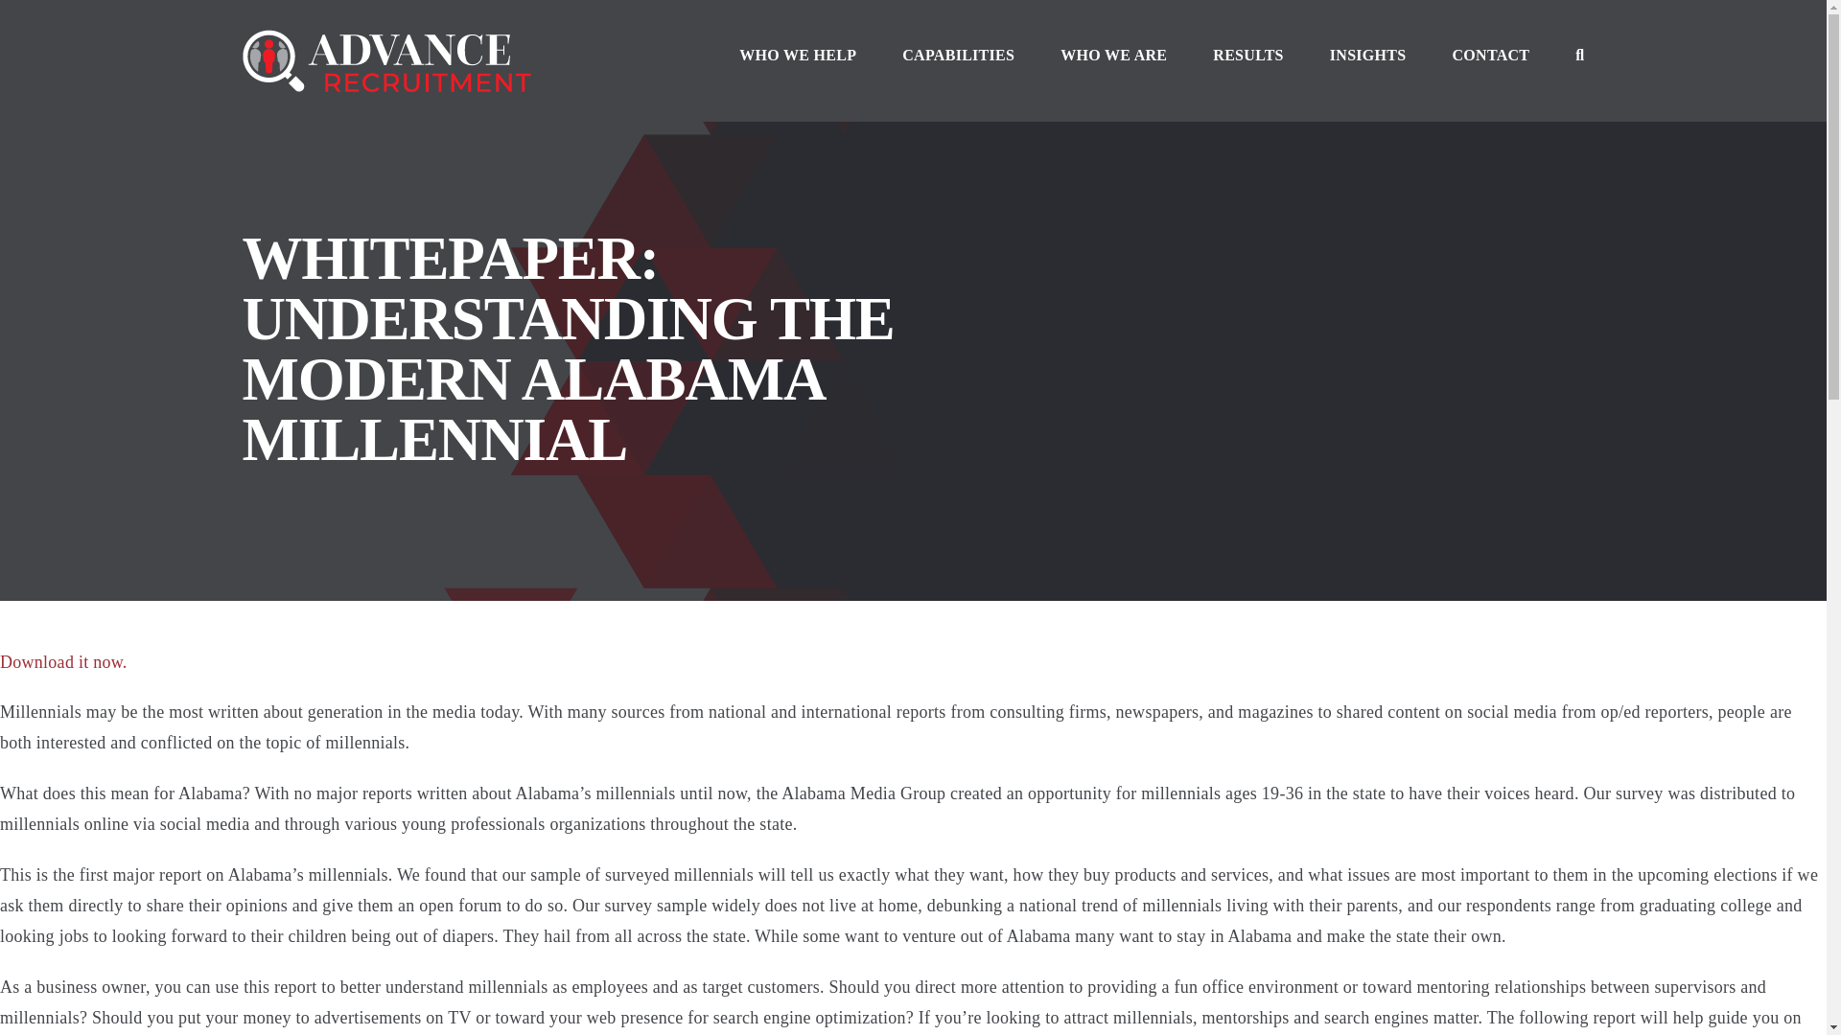  Describe the element at coordinates (957, 55) in the screenshot. I see `CAPABILITIES` at that location.